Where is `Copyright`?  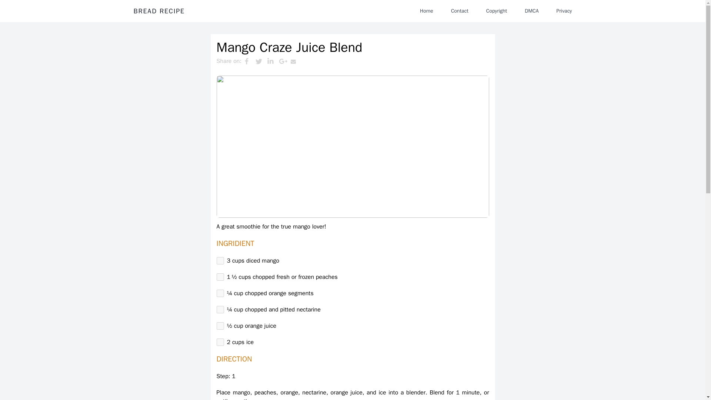 Copyright is located at coordinates (496, 11).